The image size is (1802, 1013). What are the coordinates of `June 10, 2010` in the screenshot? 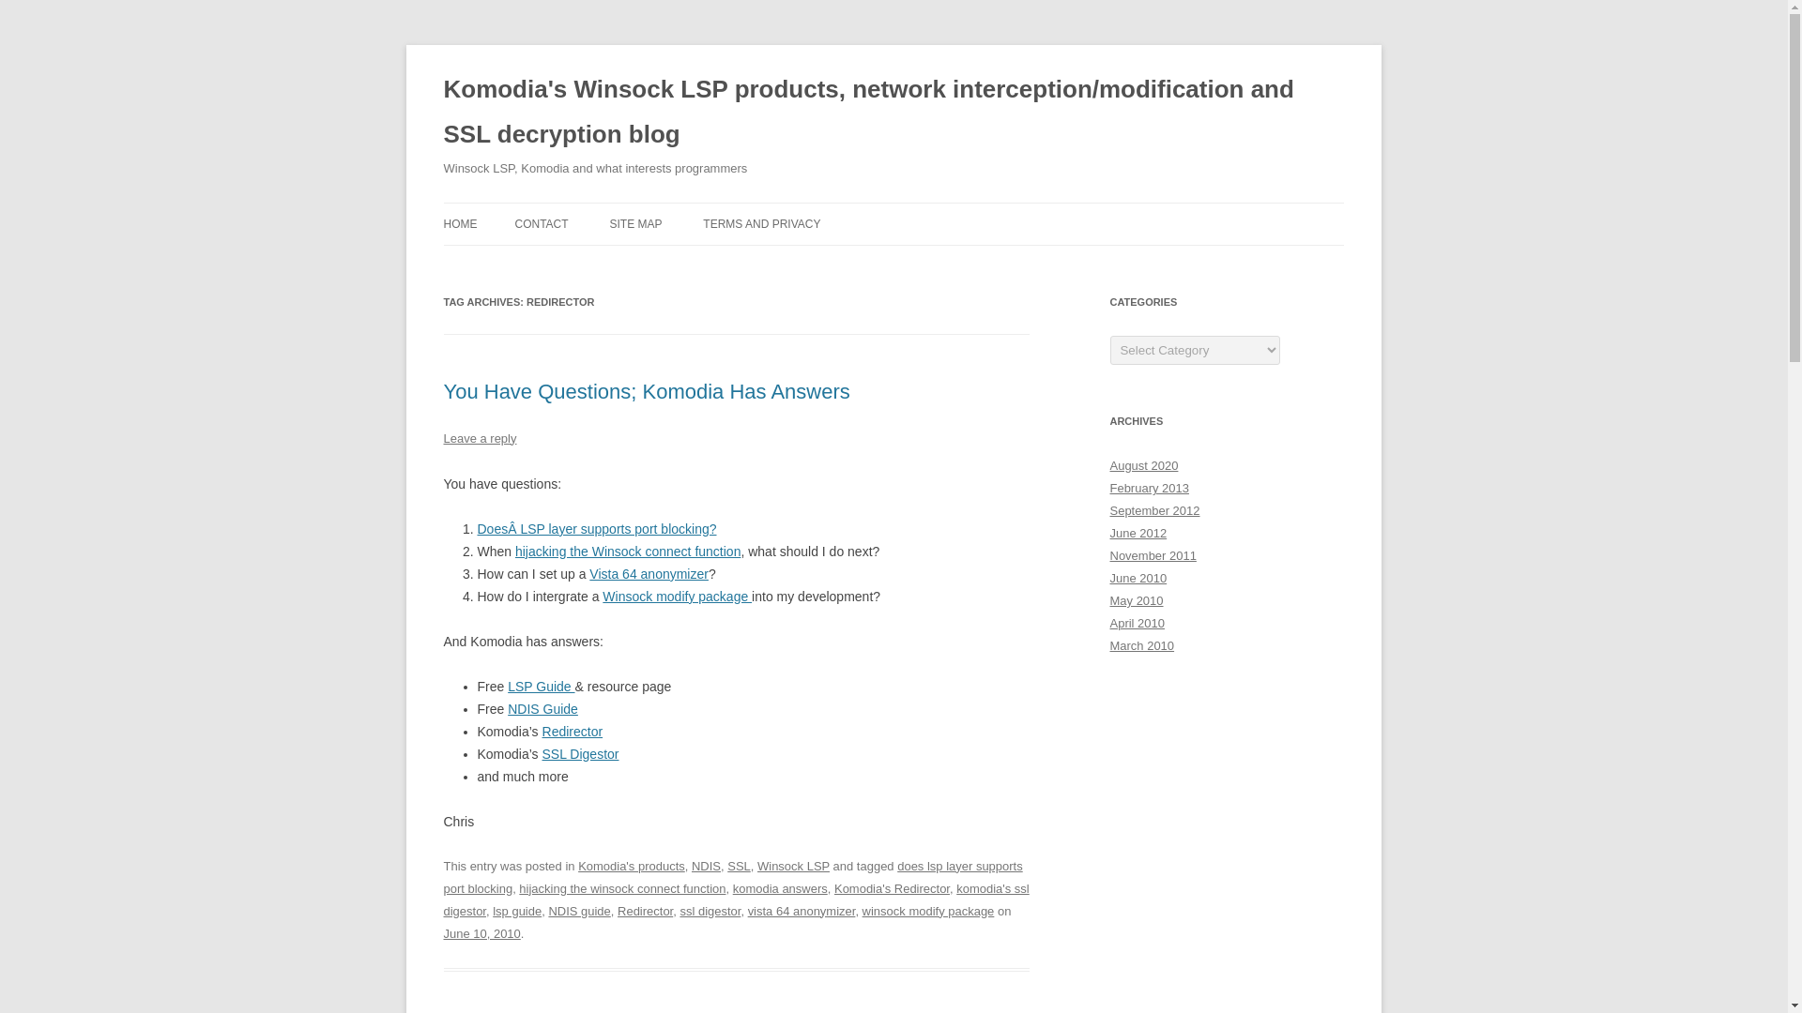 It's located at (481, 934).